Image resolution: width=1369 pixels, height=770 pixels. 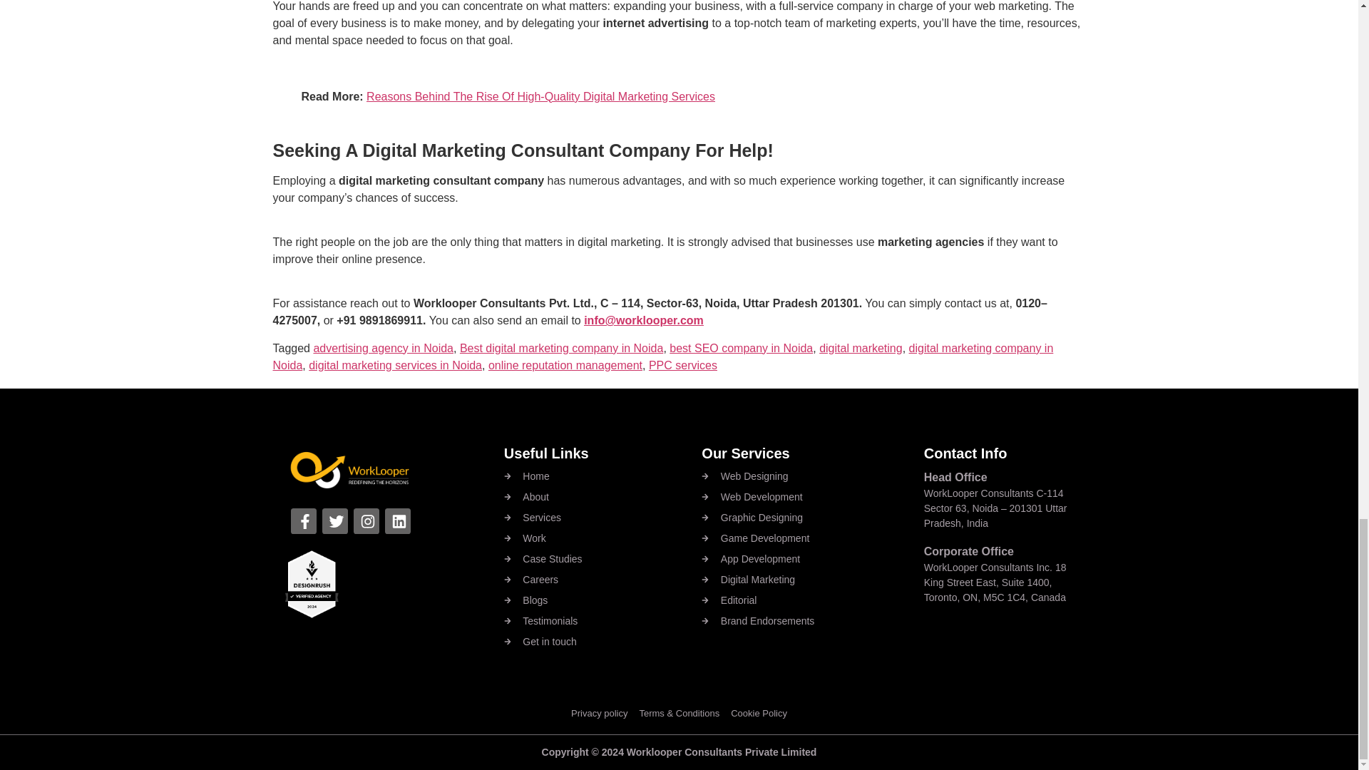 I want to click on Careers, so click(x=603, y=580).